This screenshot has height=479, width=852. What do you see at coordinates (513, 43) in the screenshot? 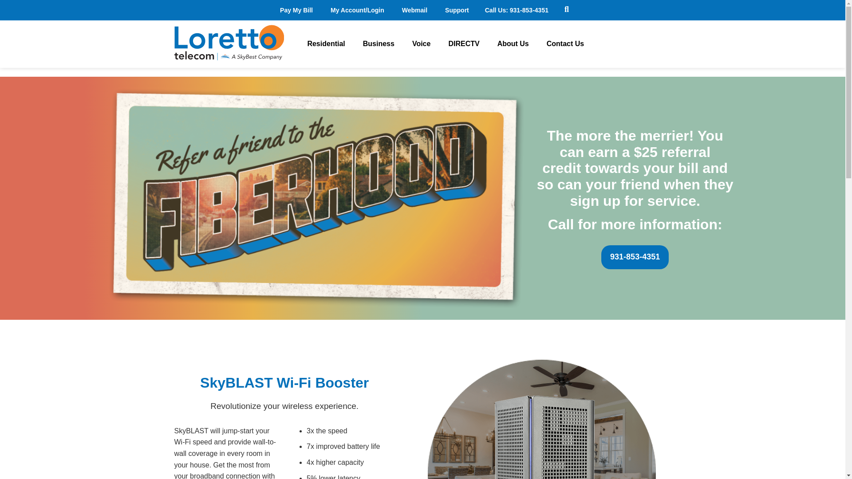
I see `About Us` at bounding box center [513, 43].